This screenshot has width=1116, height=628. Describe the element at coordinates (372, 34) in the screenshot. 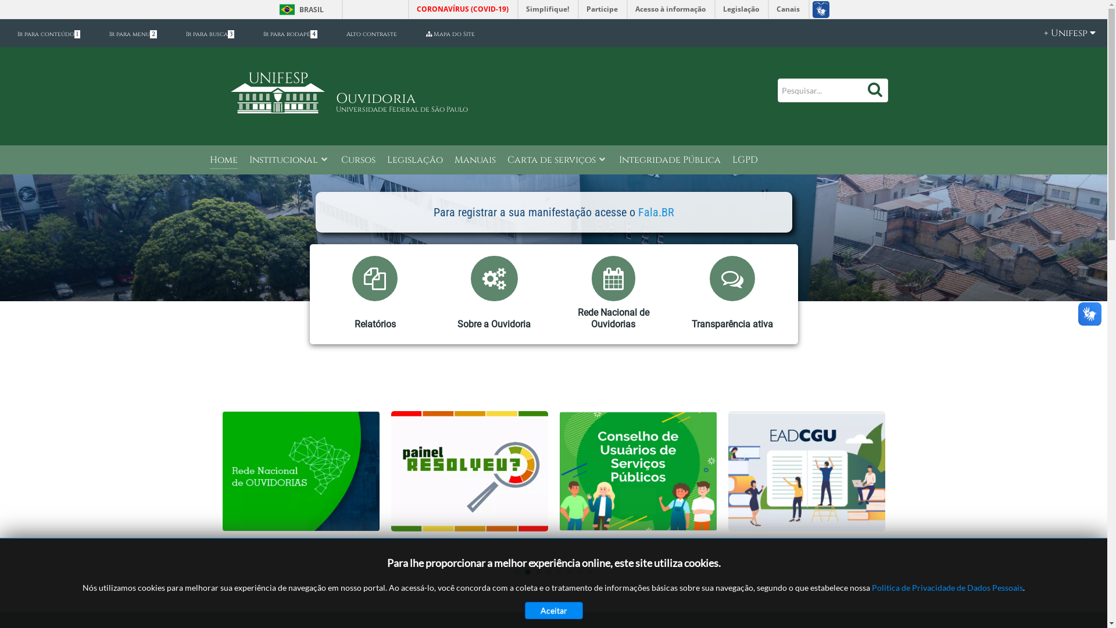

I see `Alto contraste` at that location.